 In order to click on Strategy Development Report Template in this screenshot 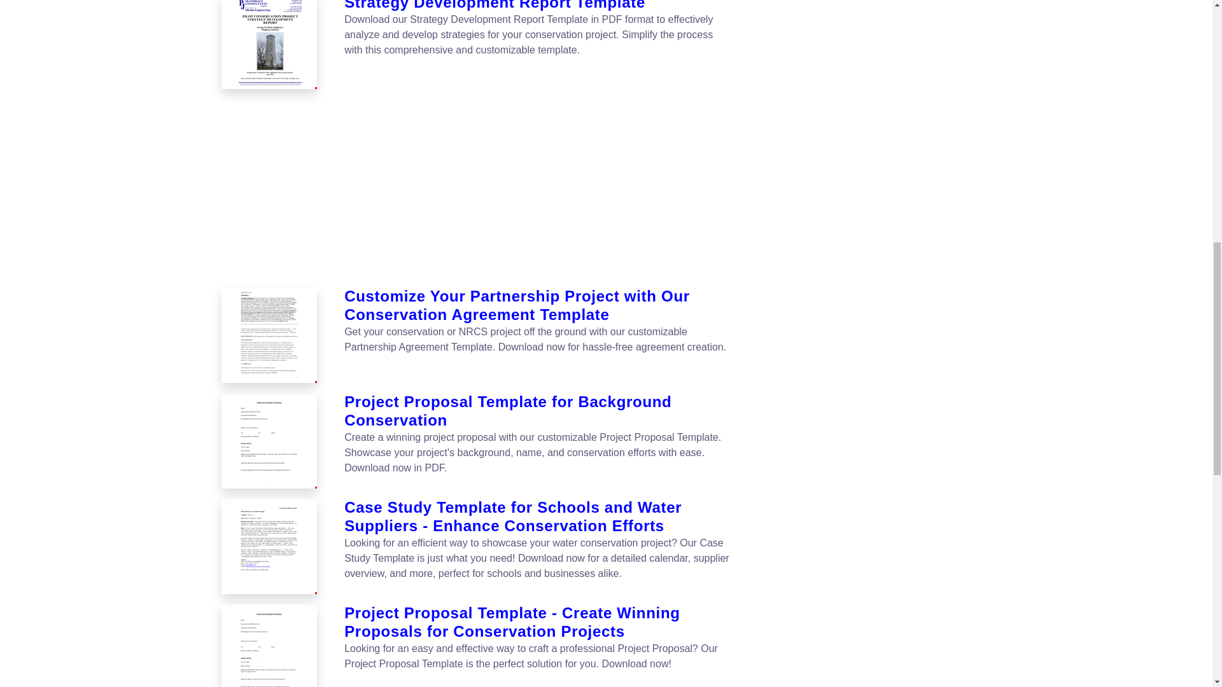, I will do `click(269, 45)`.